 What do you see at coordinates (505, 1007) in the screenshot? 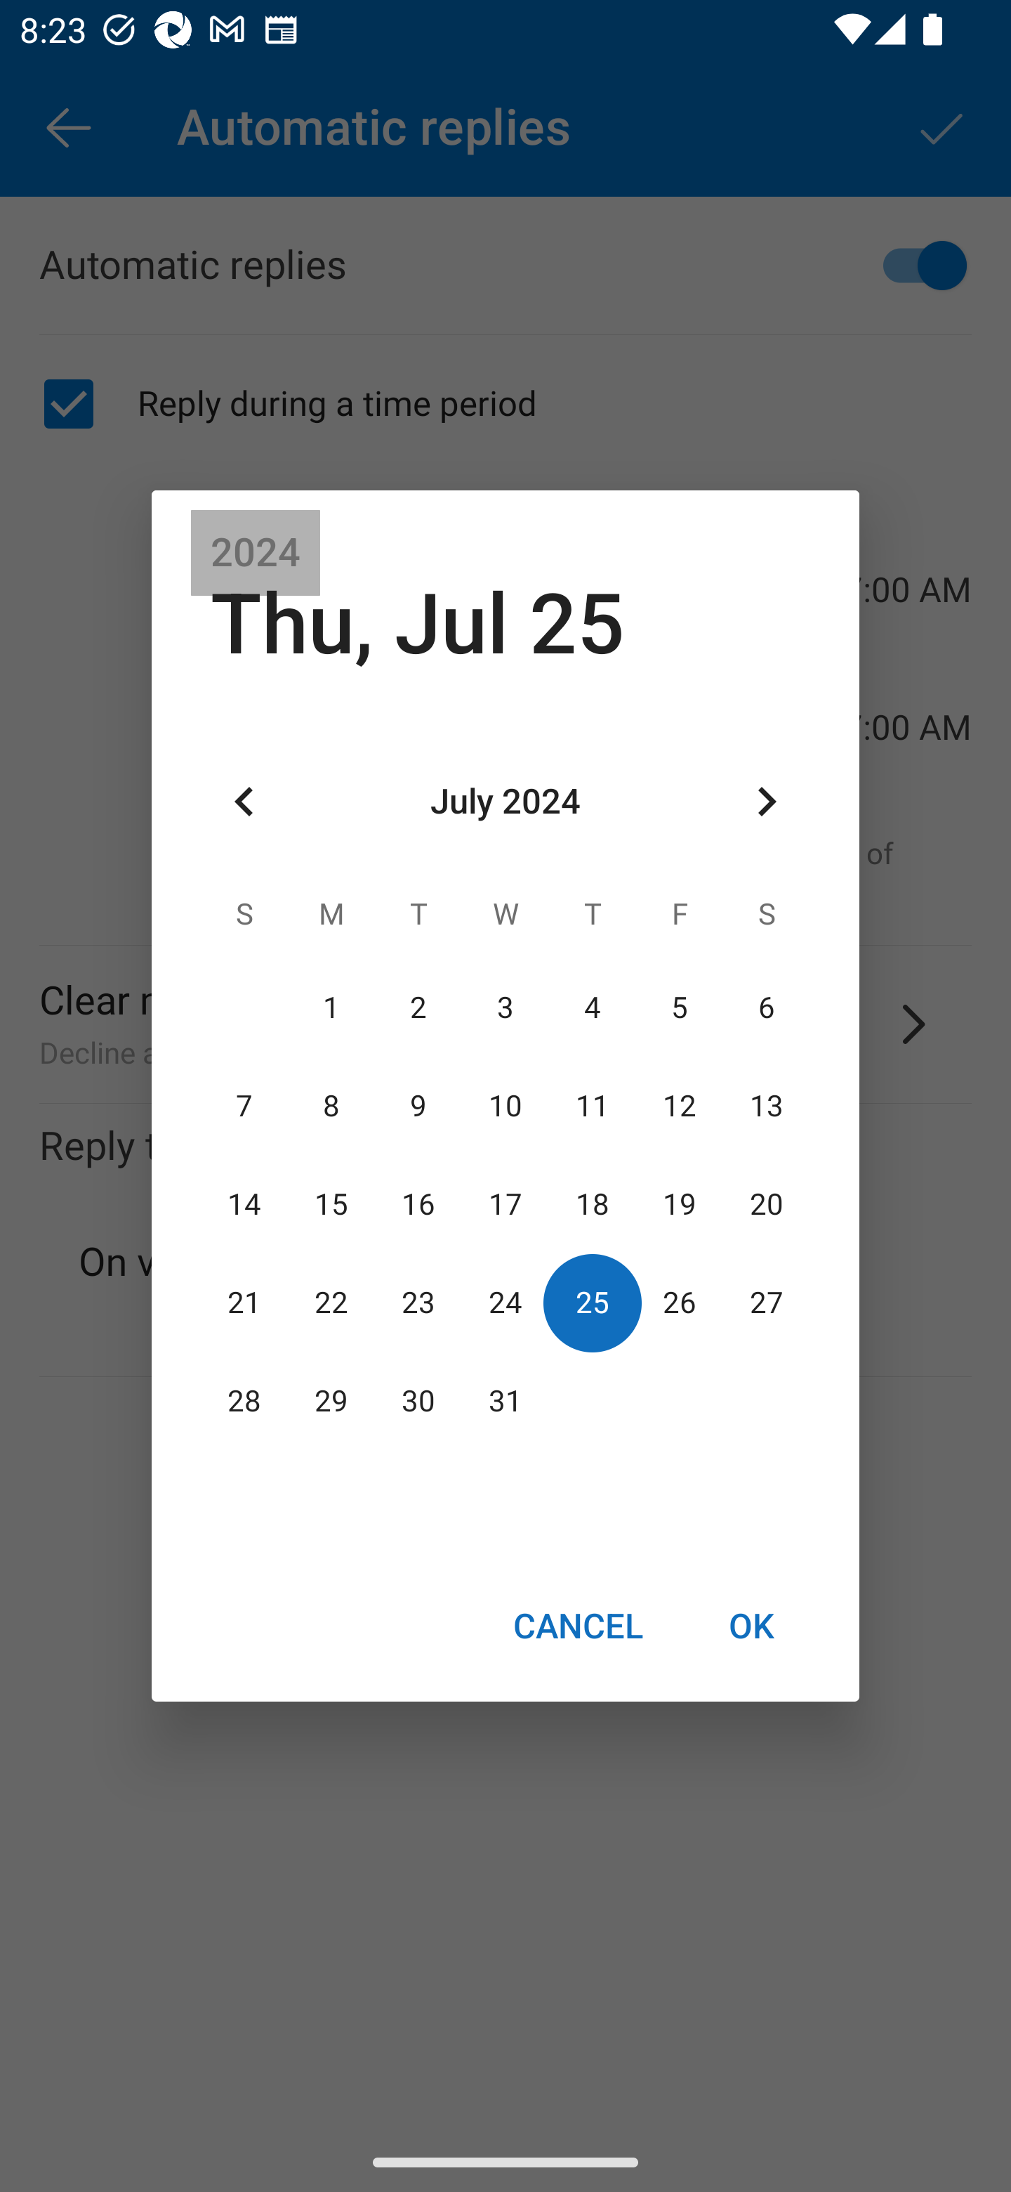
I see `3 03 July 2024` at bounding box center [505, 1007].